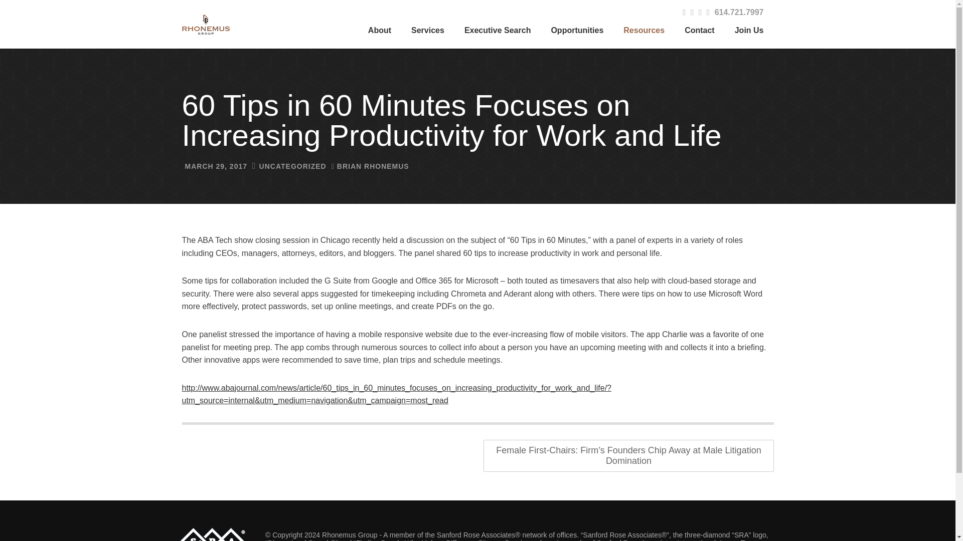 The width and height of the screenshot is (963, 541). What do you see at coordinates (498, 30) in the screenshot?
I see `Executive Search` at bounding box center [498, 30].